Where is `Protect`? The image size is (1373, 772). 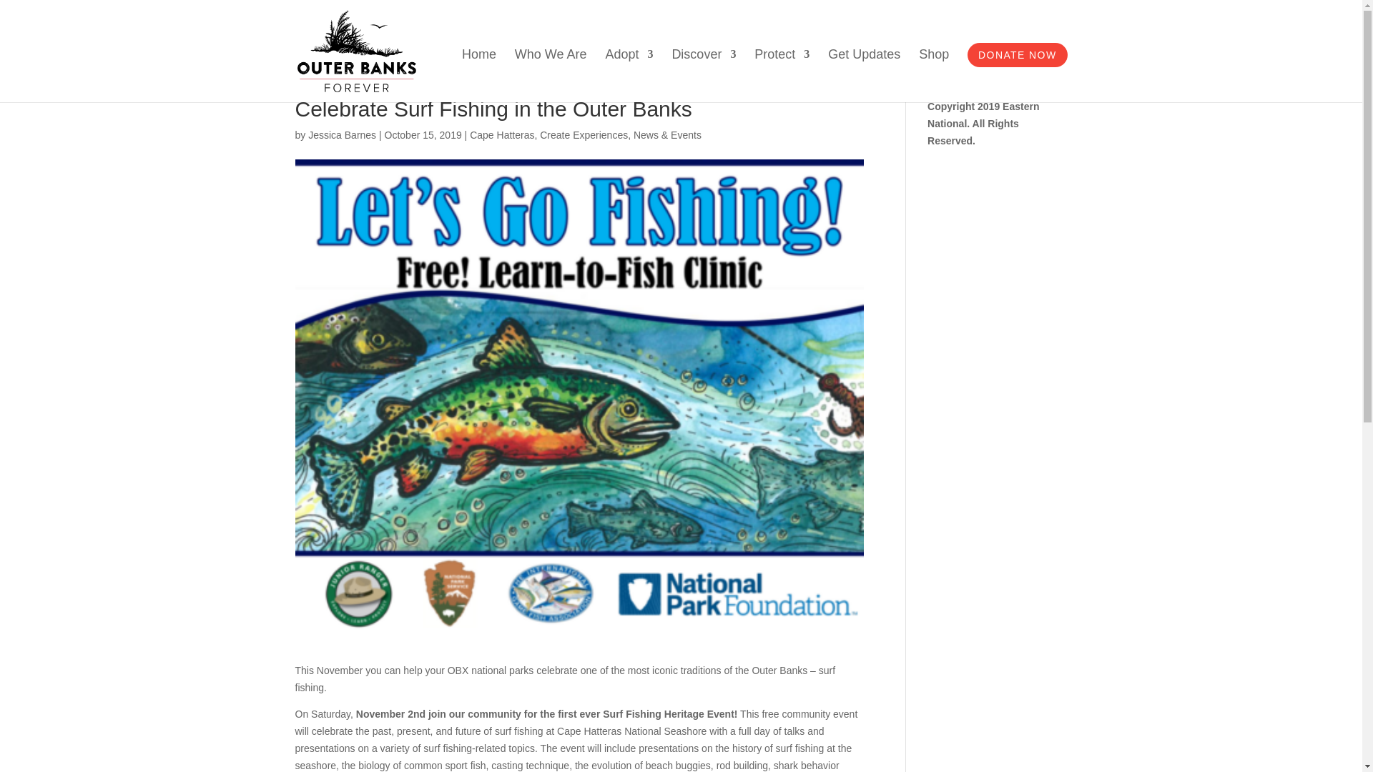
Protect is located at coordinates (782, 76).